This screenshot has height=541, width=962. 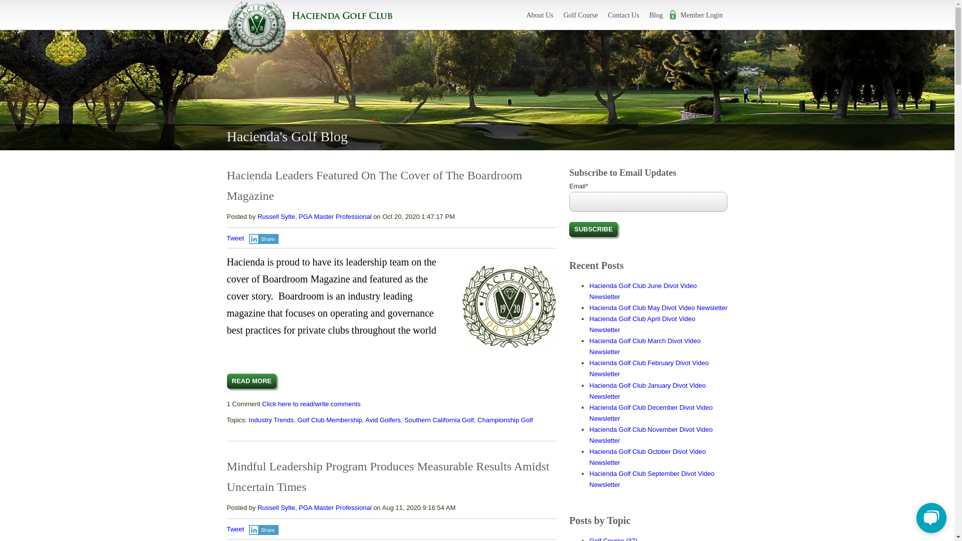 I want to click on Subscribe, so click(x=593, y=229).